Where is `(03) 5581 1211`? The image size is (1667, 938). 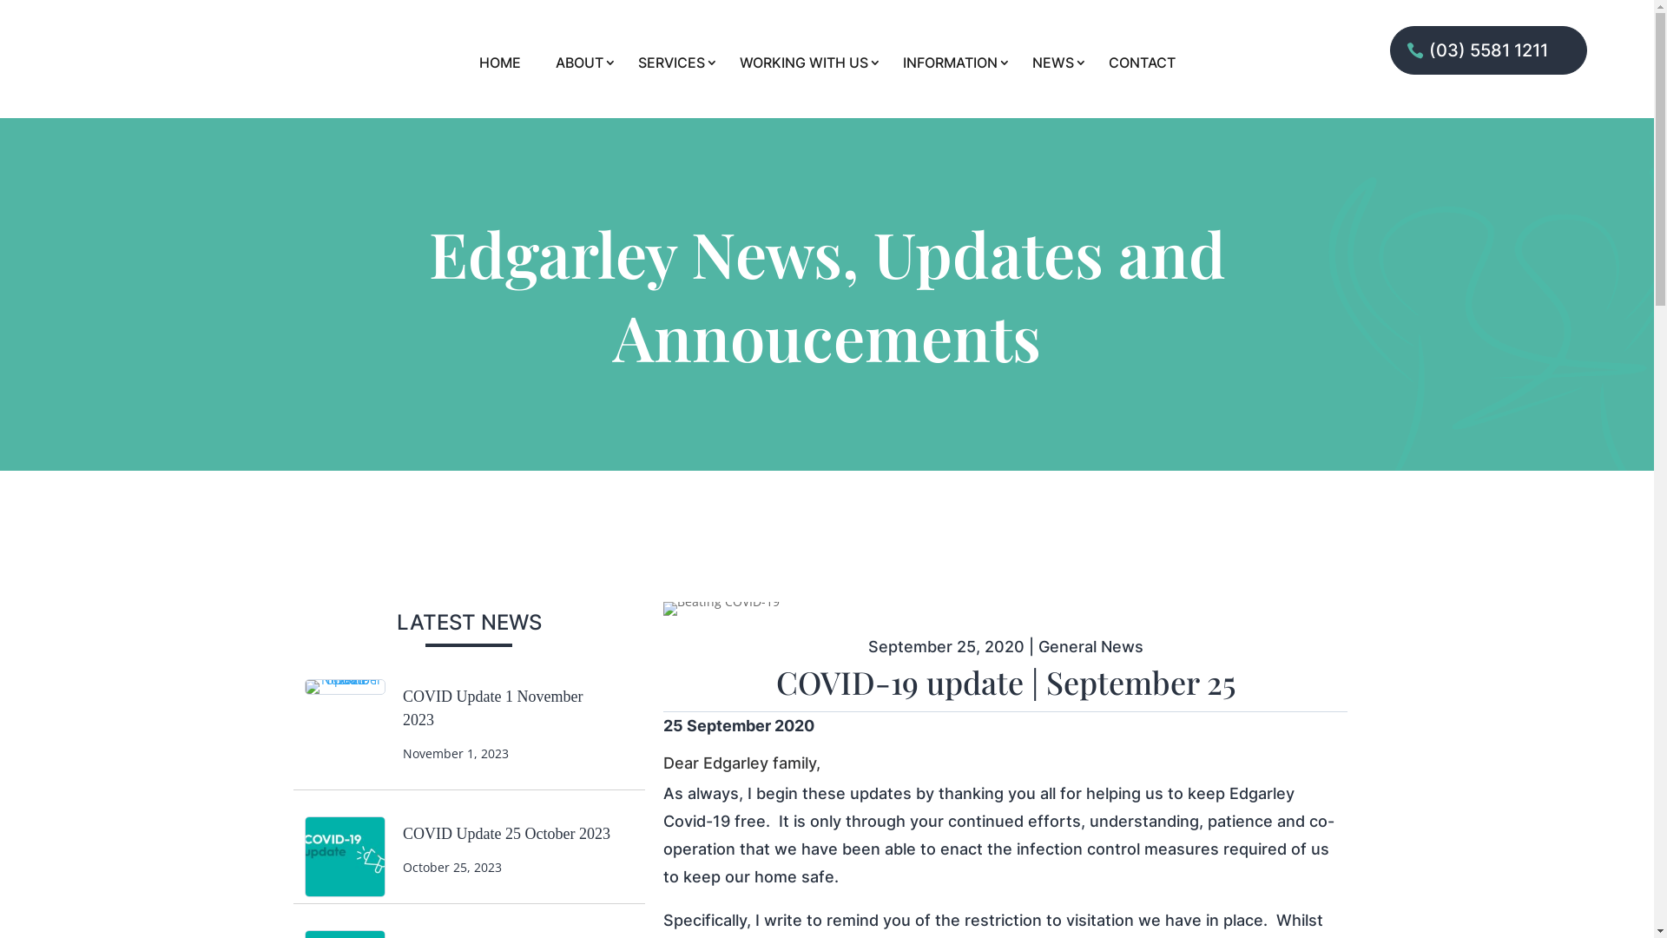 (03) 5581 1211 is located at coordinates (1488, 50).